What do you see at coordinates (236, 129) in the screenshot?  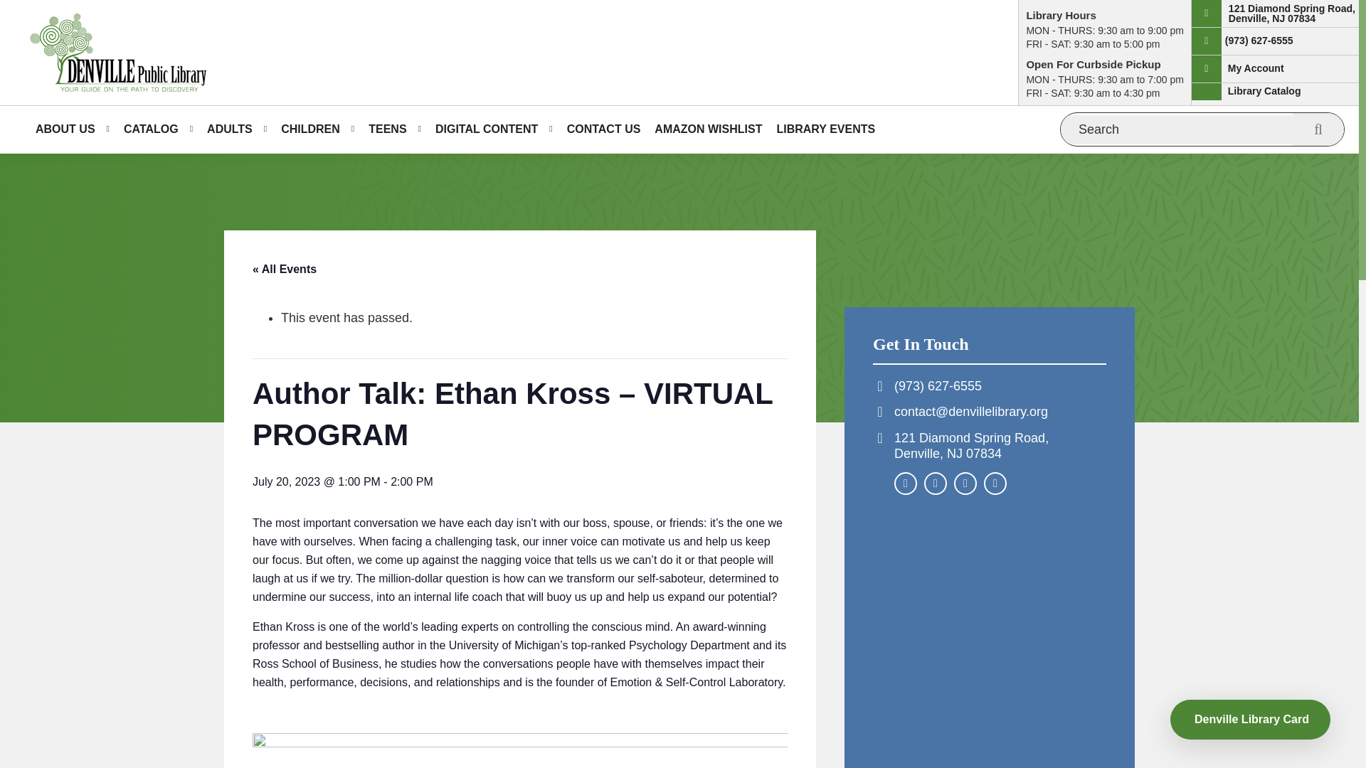 I see `ADULTS` at bounding box center [236, 129].